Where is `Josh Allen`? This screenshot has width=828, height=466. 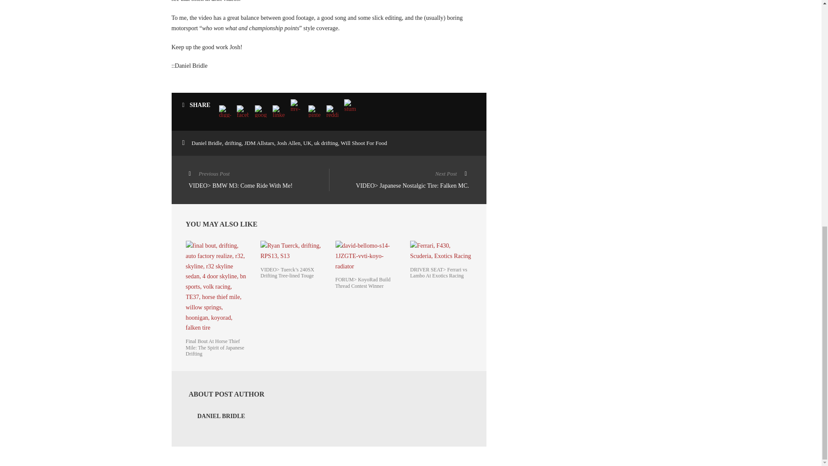 Josh Allen is located at coordinates (288, 143).